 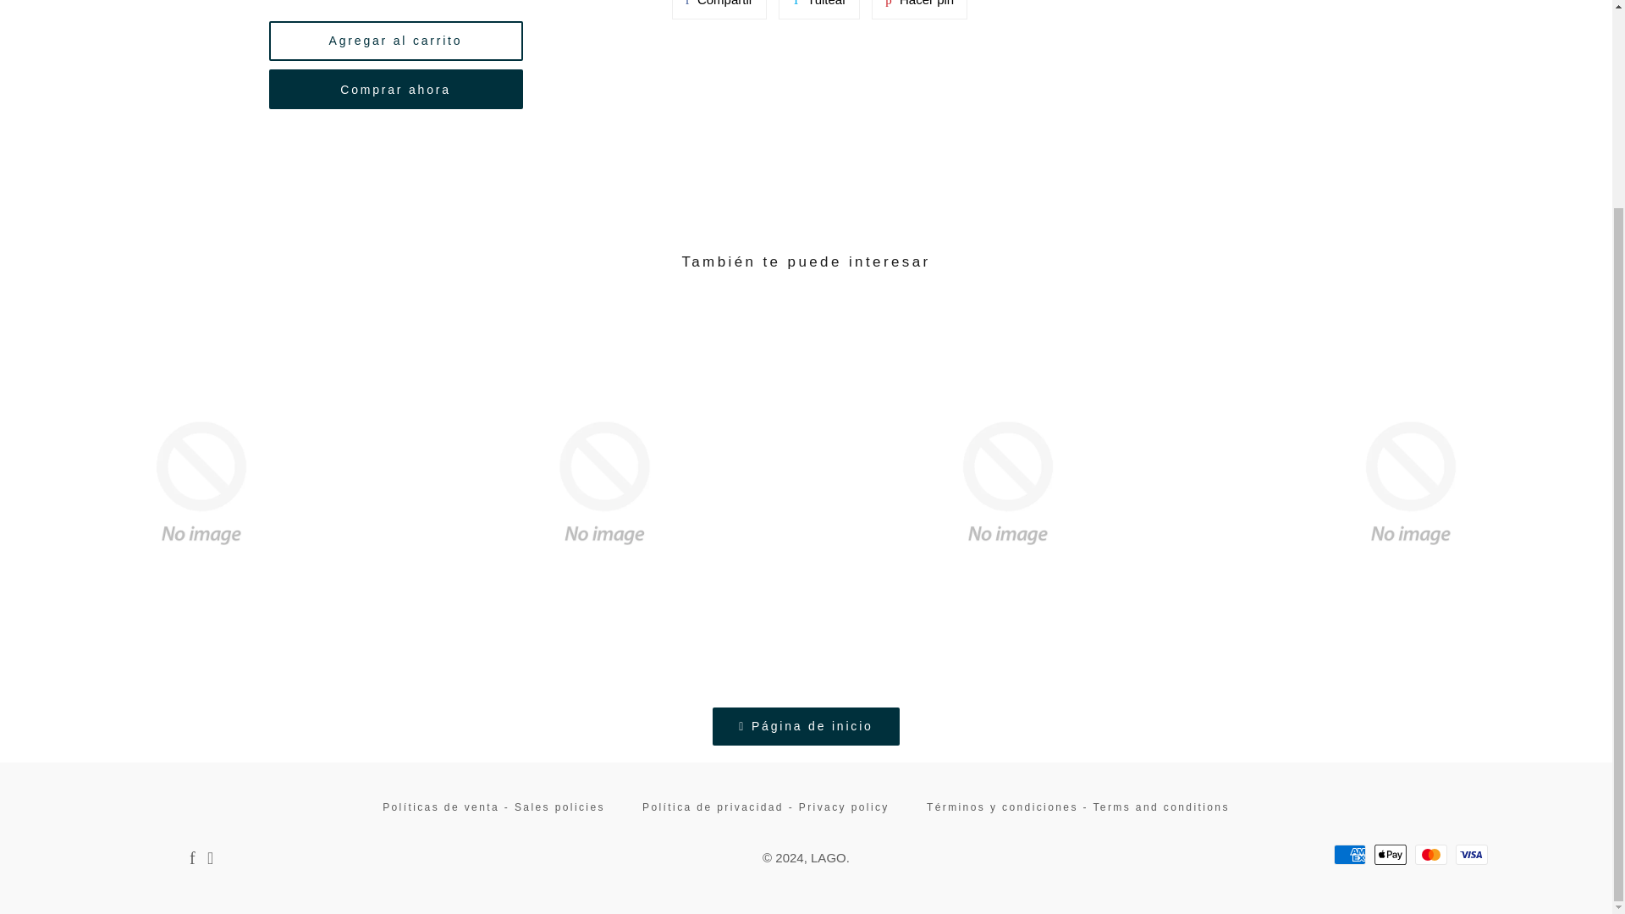 I want to click on Pinear en Pinterest, so click(x=818, y=9).